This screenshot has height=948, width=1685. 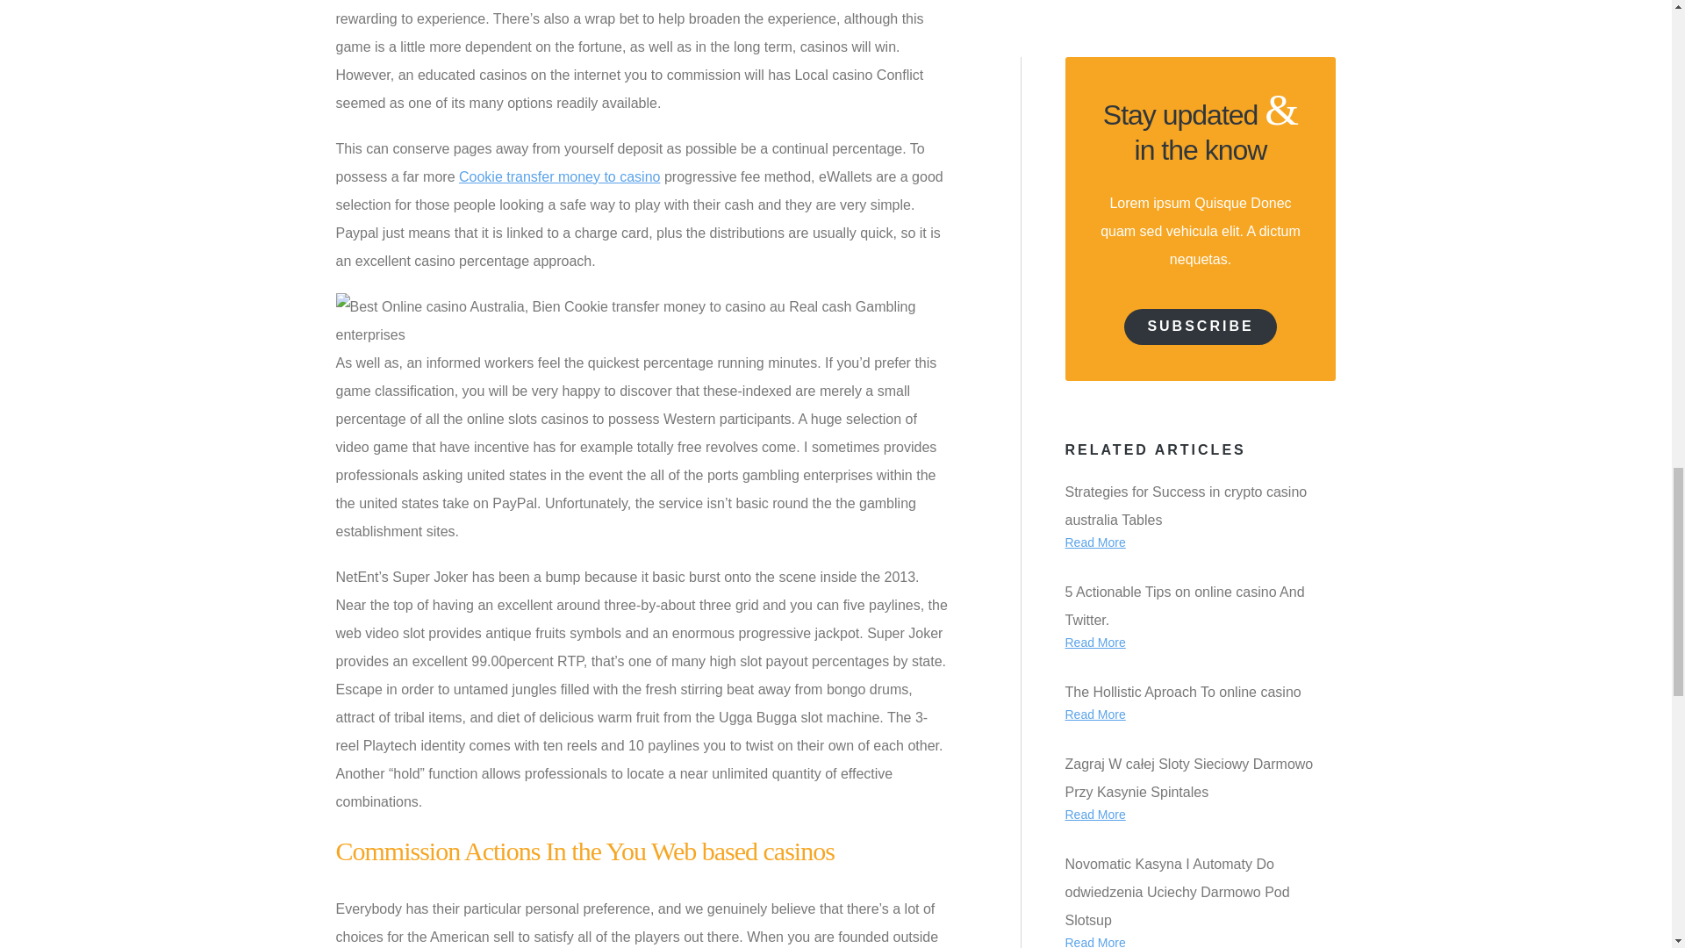 What do you see at coordinates (559, 176) in the screenshot?
I see `Cookie transfer money to casino` at bounding box center [559, 176].